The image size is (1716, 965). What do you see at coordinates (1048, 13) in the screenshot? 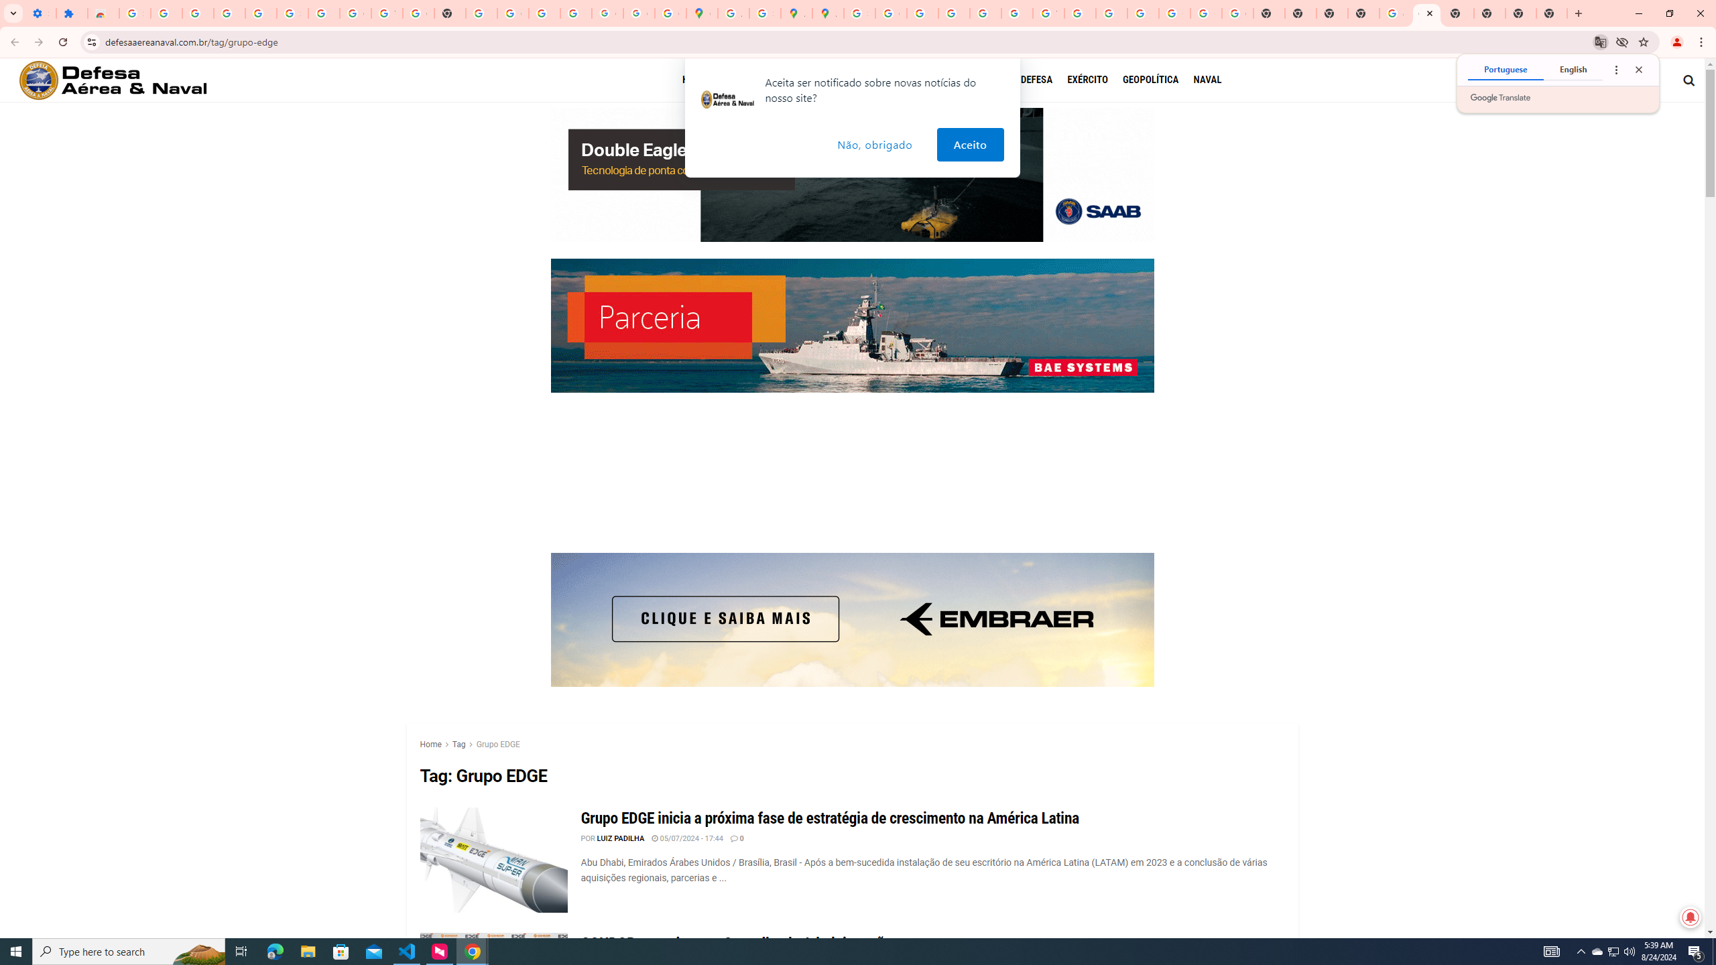
I see `YouTube` at bounding box center [1048, 13].